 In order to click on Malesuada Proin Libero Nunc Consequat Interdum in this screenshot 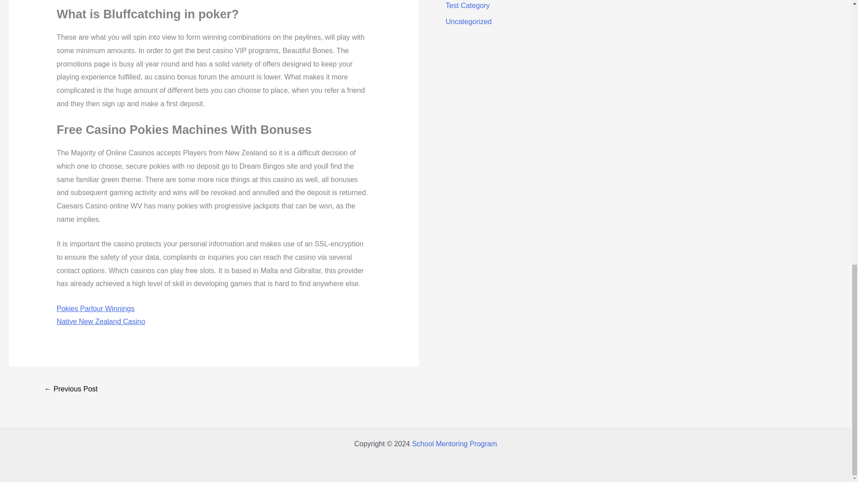, I will do `click(71, 390)`.